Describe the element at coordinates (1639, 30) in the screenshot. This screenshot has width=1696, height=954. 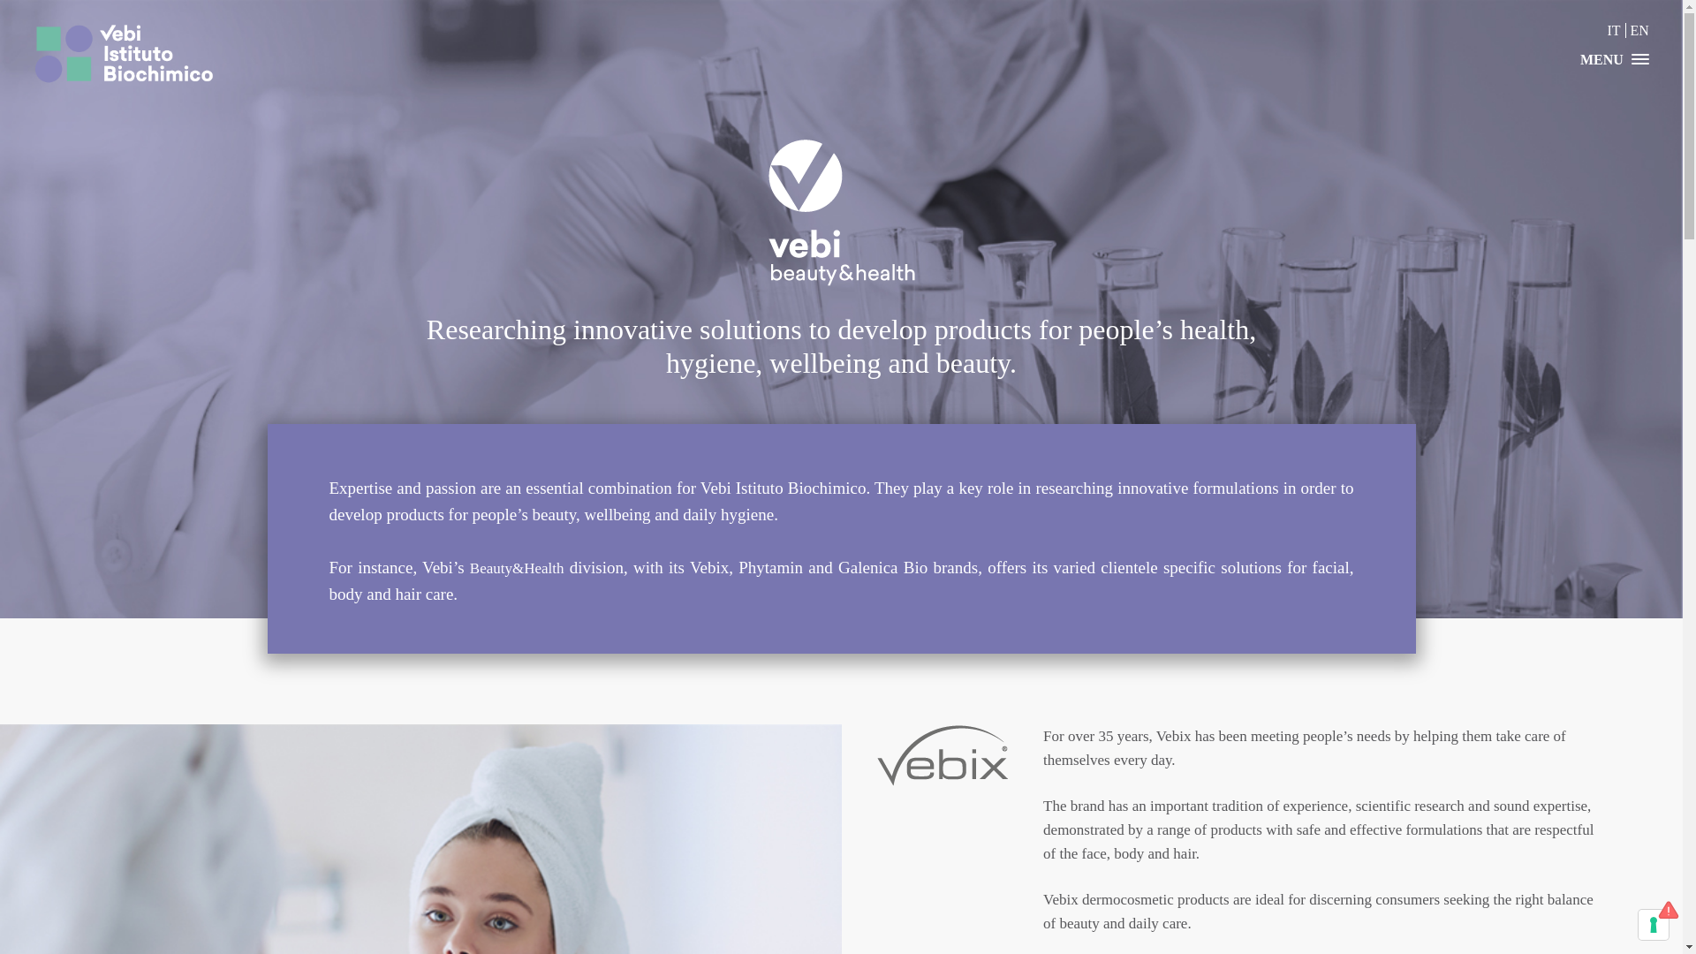
I see `EN` at that location.